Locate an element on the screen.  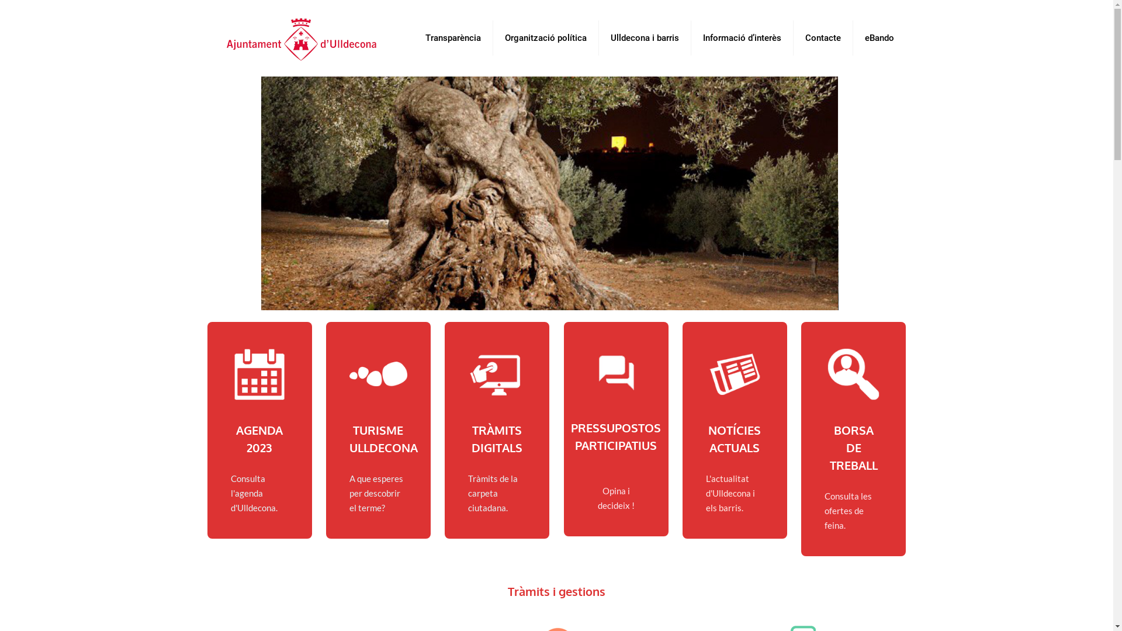
AGENDA 2023
Consulta l'agenda d'Ulldecona. is located at coordinates (259, 430).